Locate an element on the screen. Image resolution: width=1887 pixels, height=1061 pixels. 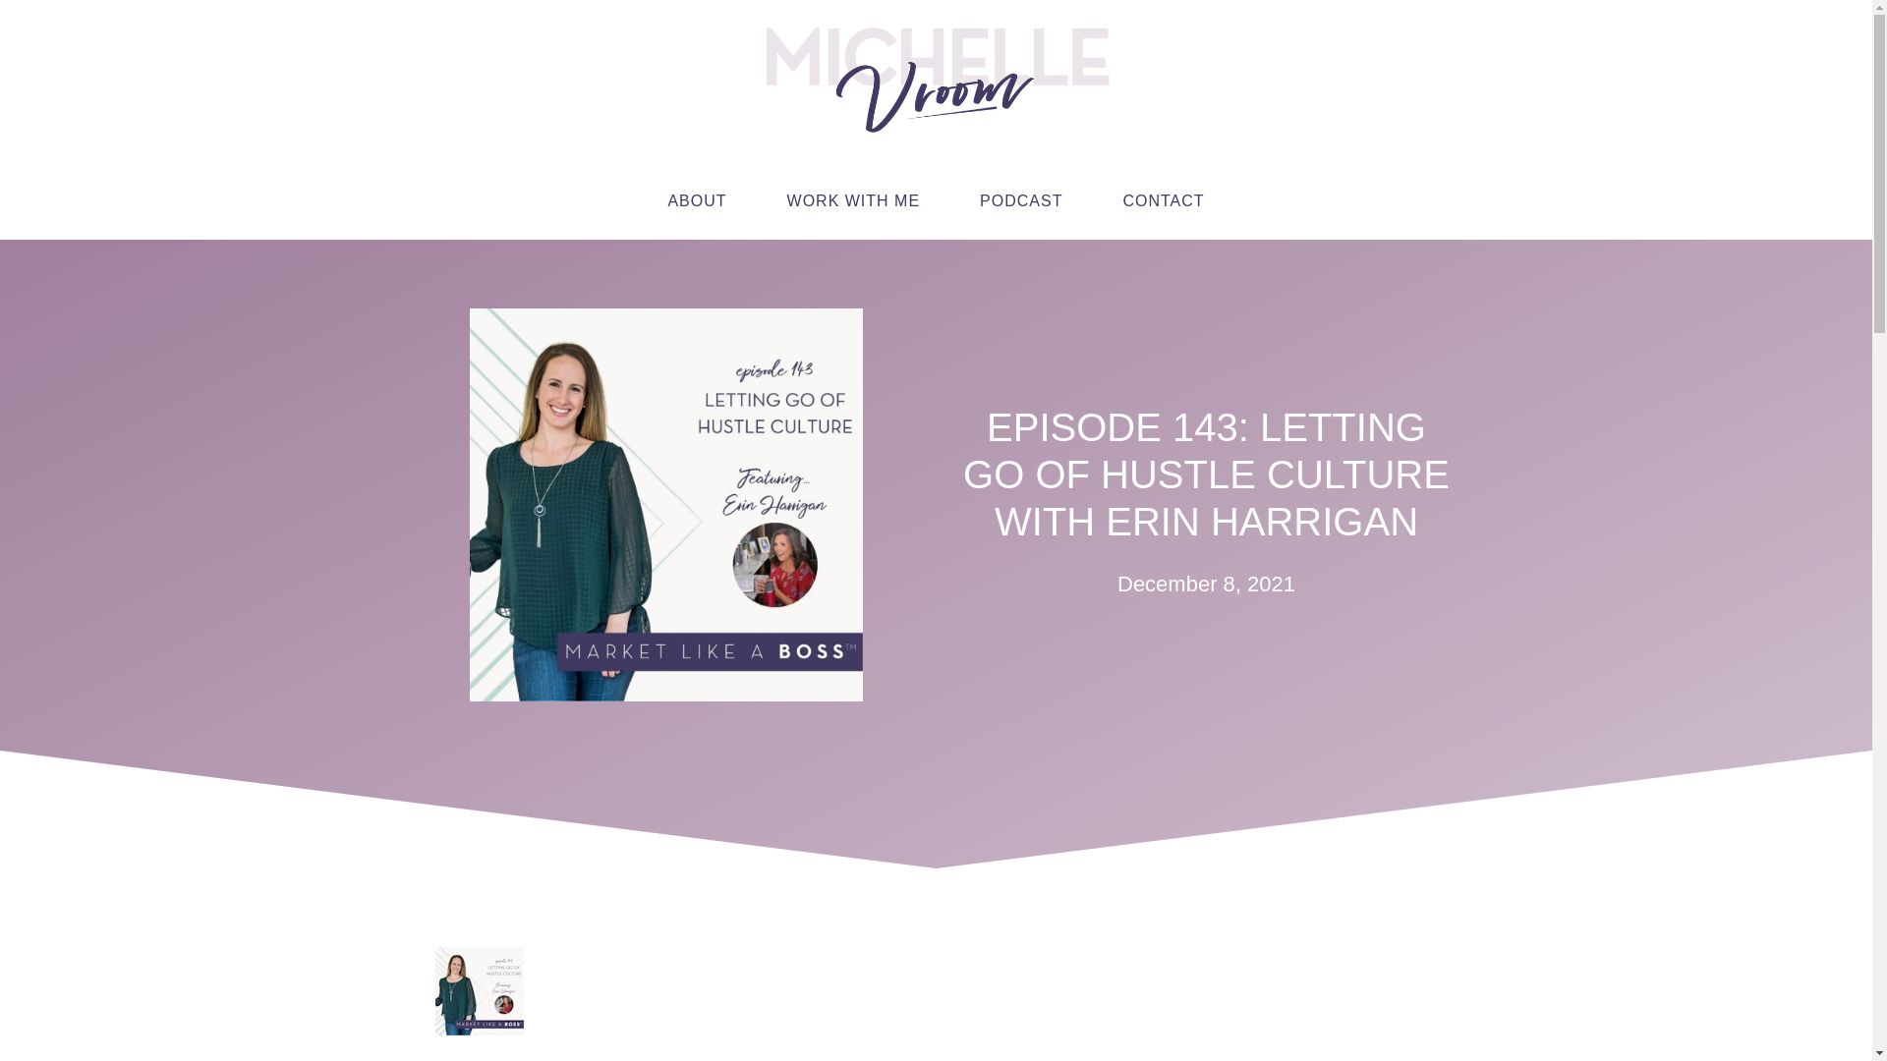
Libsyn Player is located at coordinates (935, 991).